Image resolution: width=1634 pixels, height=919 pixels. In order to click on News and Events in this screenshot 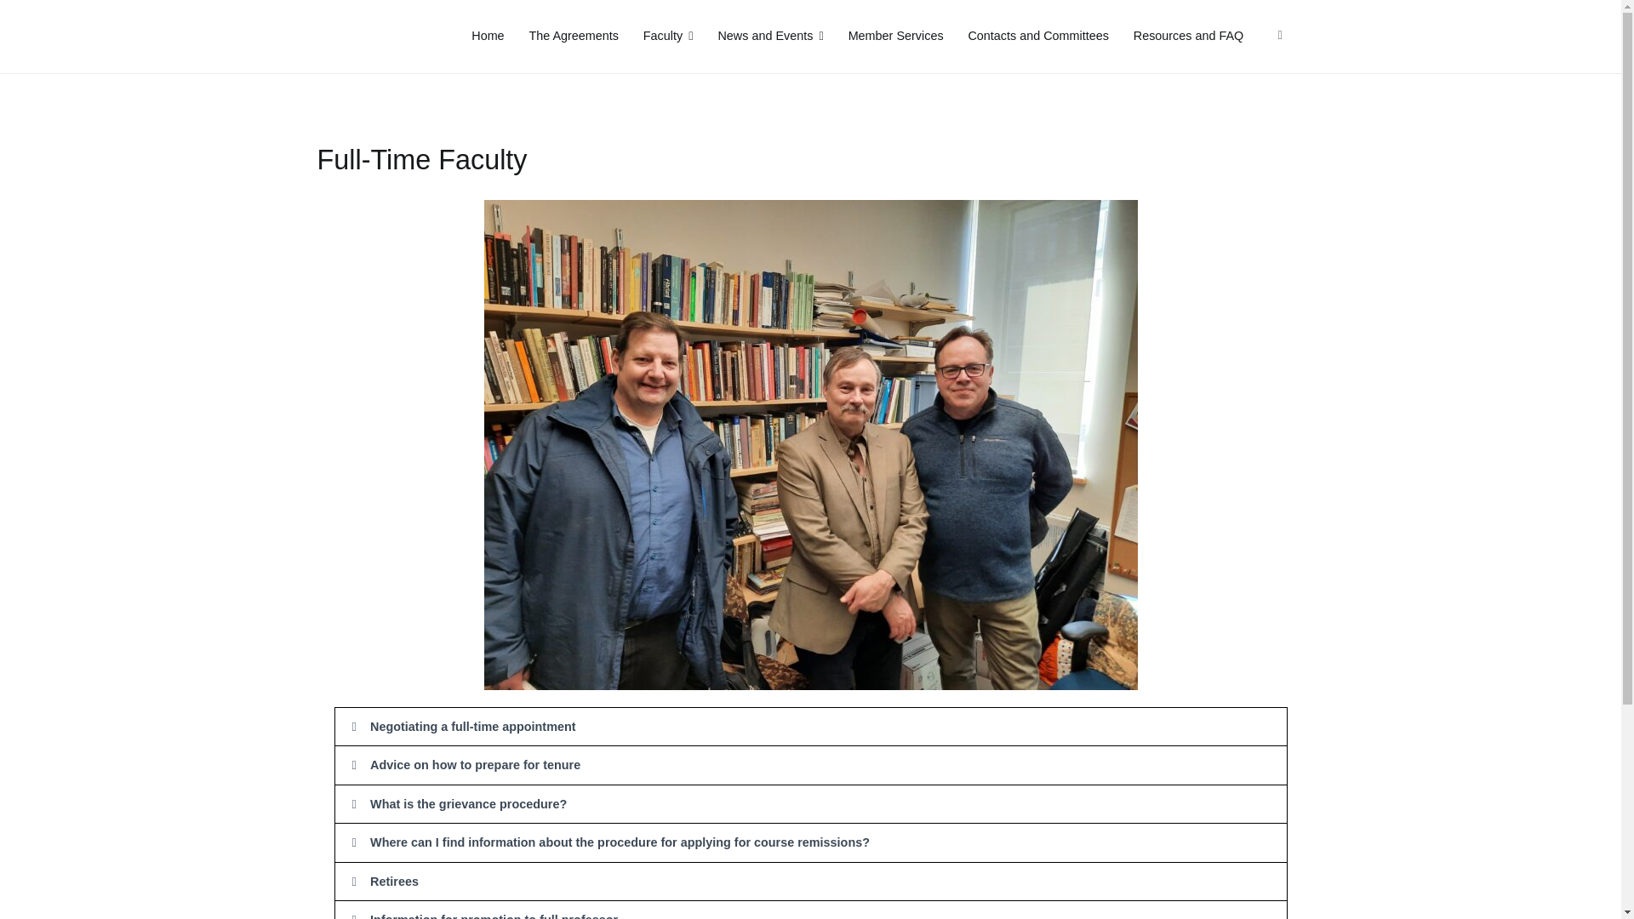, I will do `click(769, 37)`.